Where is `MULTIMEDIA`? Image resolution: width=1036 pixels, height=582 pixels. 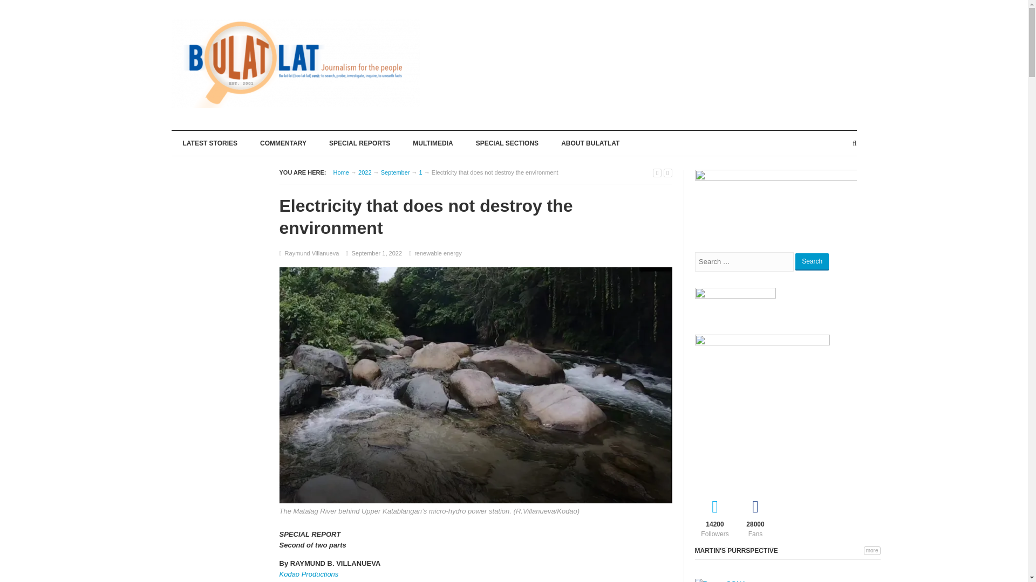 MULTIMEDIA is located at coordinates (433, 142).